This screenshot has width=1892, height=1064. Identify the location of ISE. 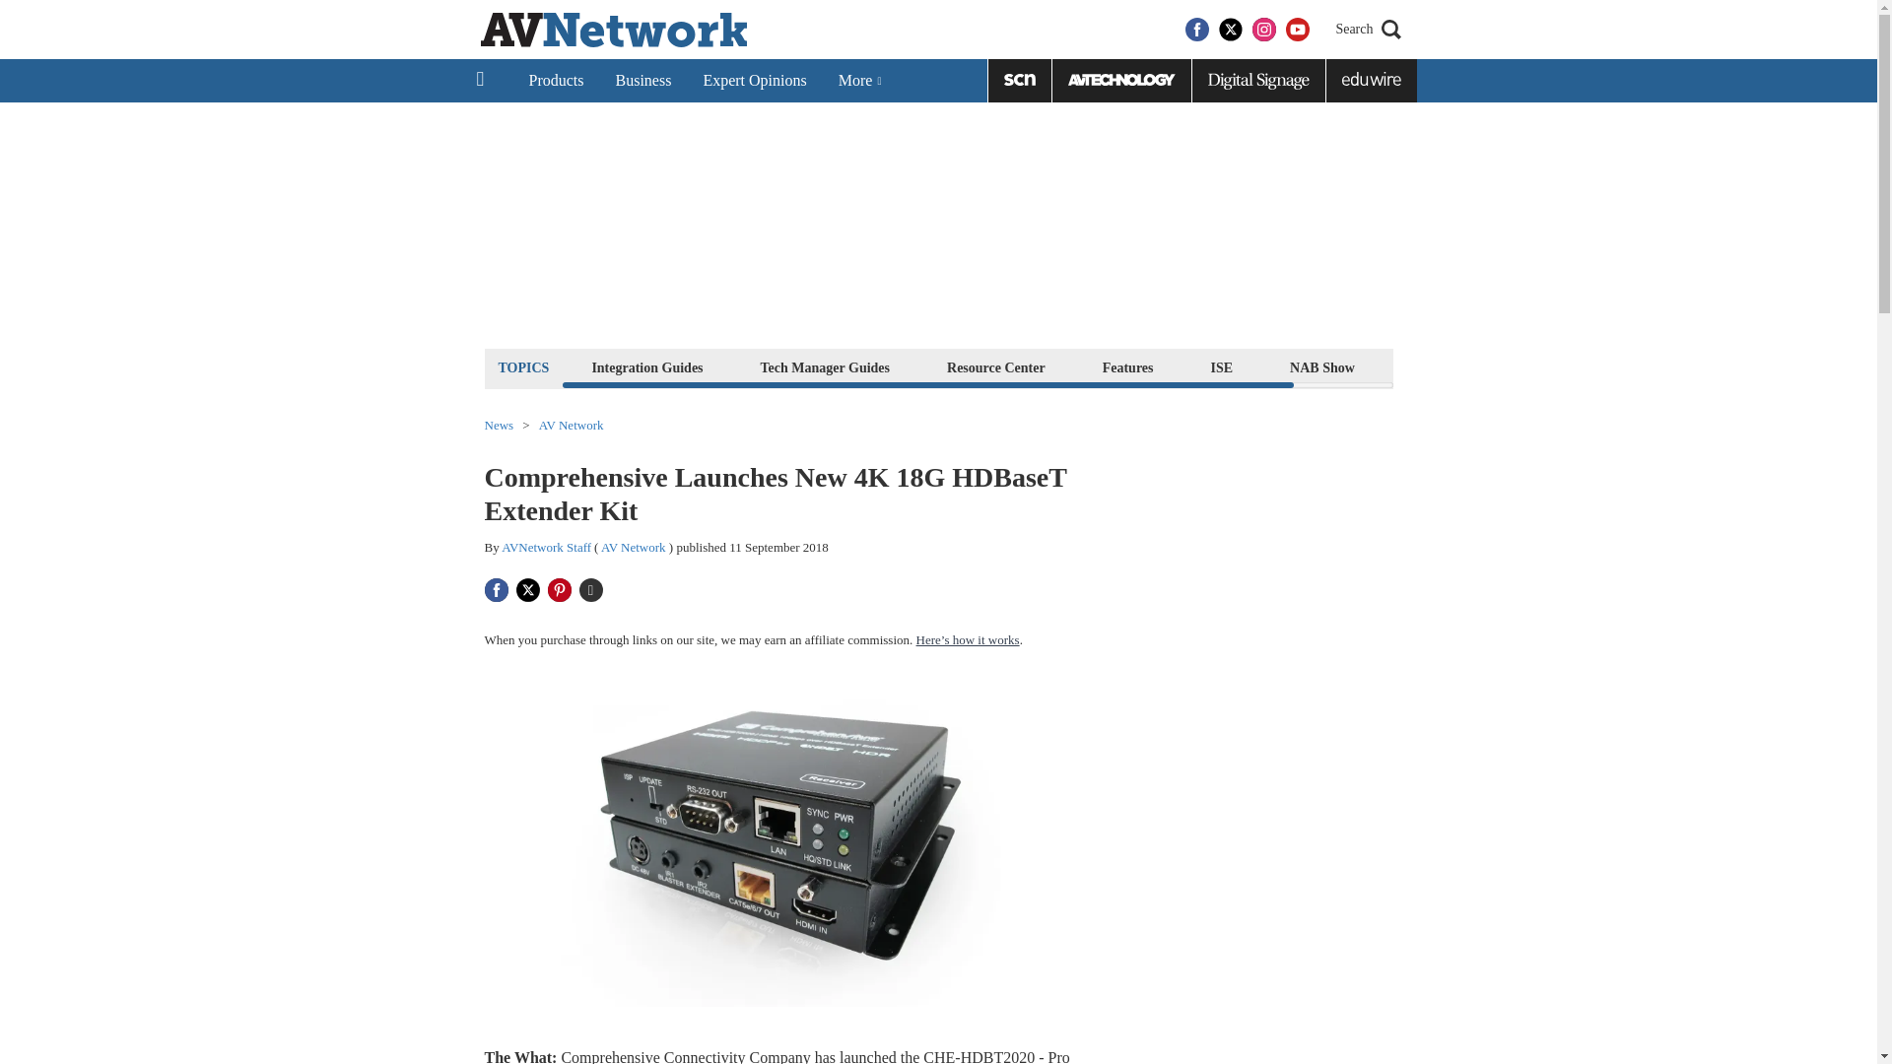
(1222, 366).